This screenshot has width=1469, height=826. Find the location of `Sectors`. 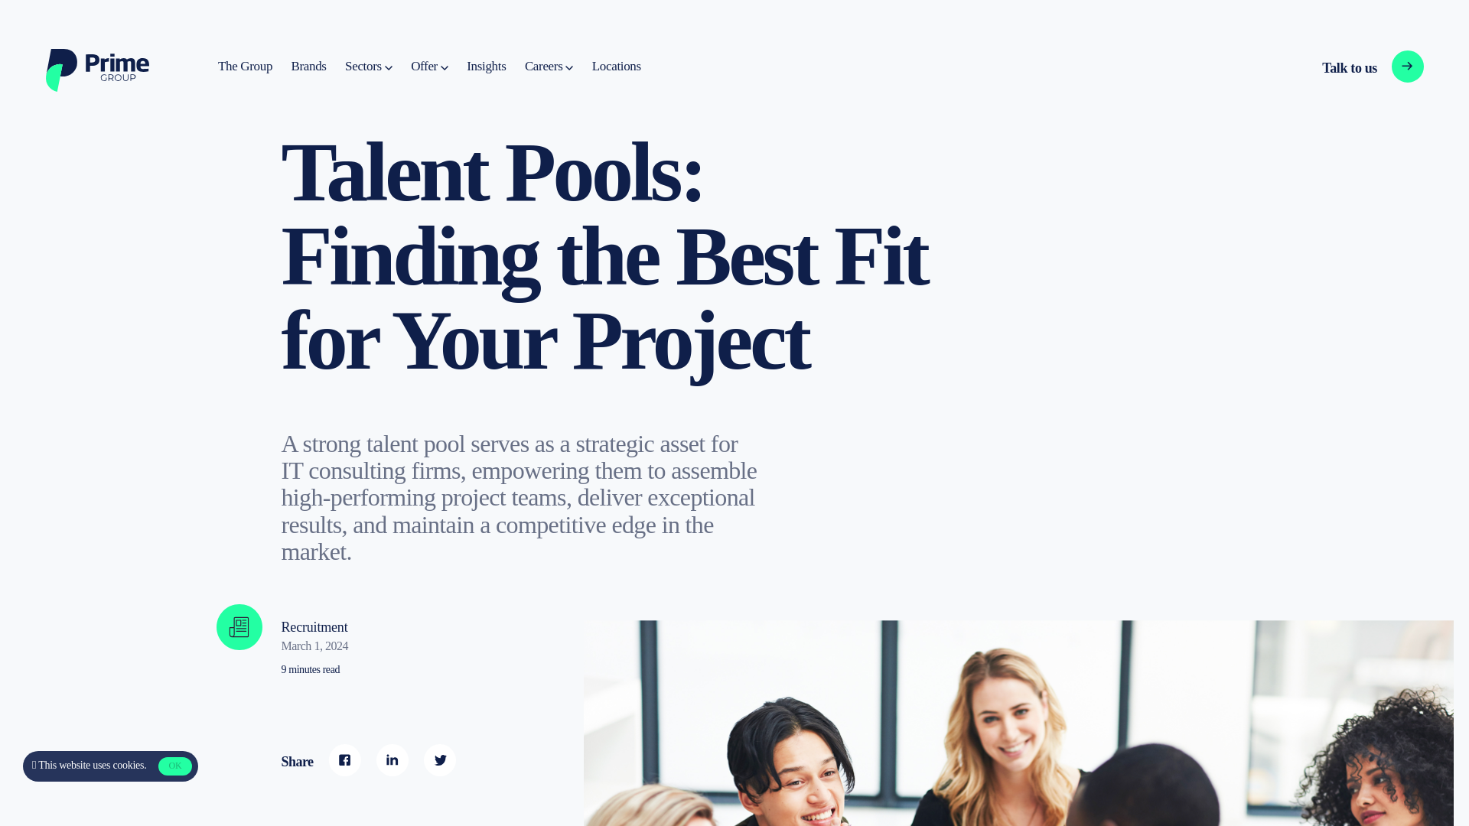

Sectors is located at coordinates (369, 67).